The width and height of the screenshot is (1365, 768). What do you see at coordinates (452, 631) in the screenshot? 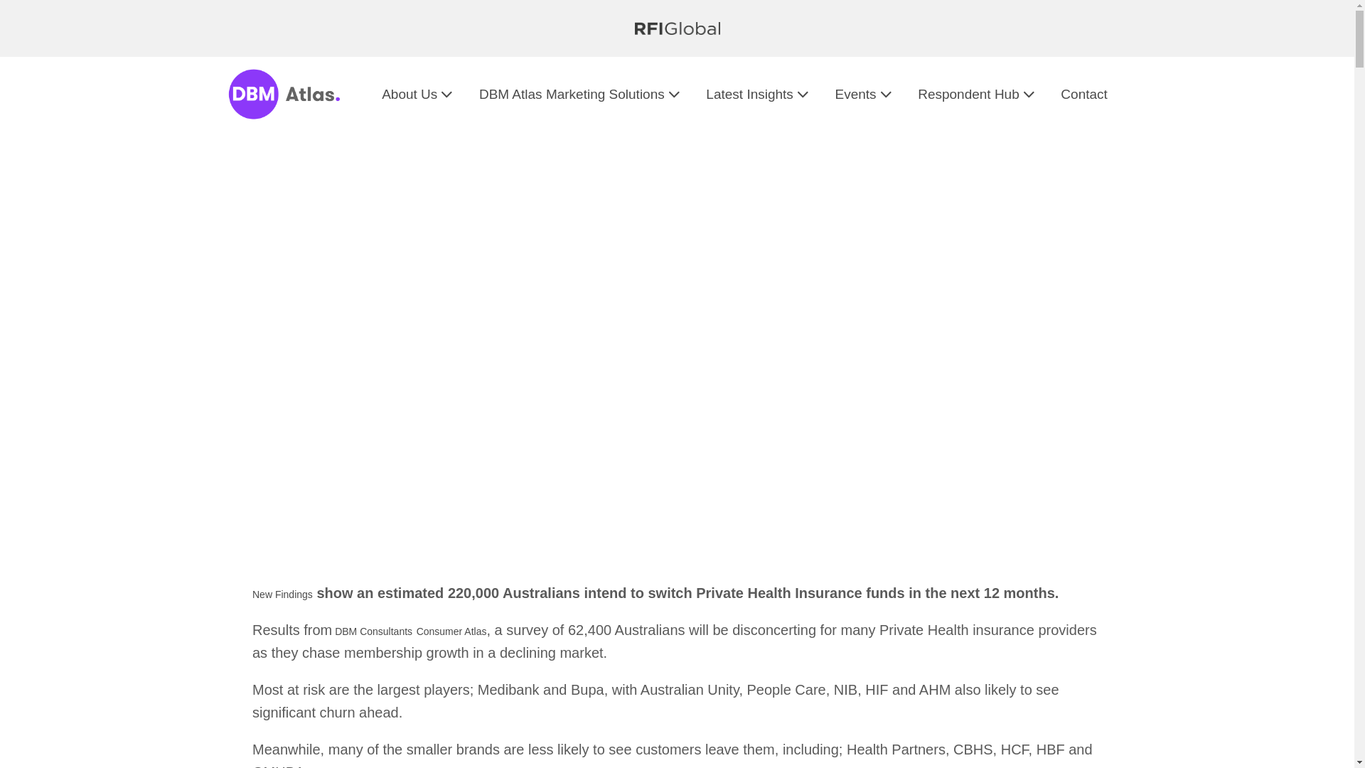
I see `Consumer Atlas` at bounding box center [452, 631].